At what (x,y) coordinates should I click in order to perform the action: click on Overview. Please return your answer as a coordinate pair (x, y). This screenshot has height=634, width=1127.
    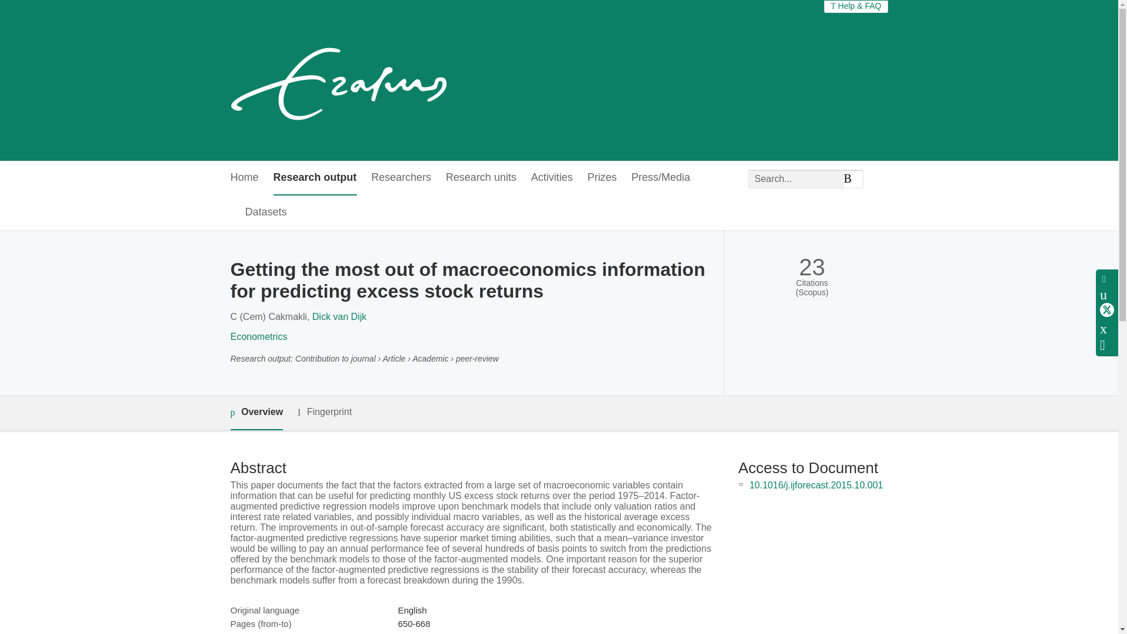
    Looking at the image, I should click on (256, 413).